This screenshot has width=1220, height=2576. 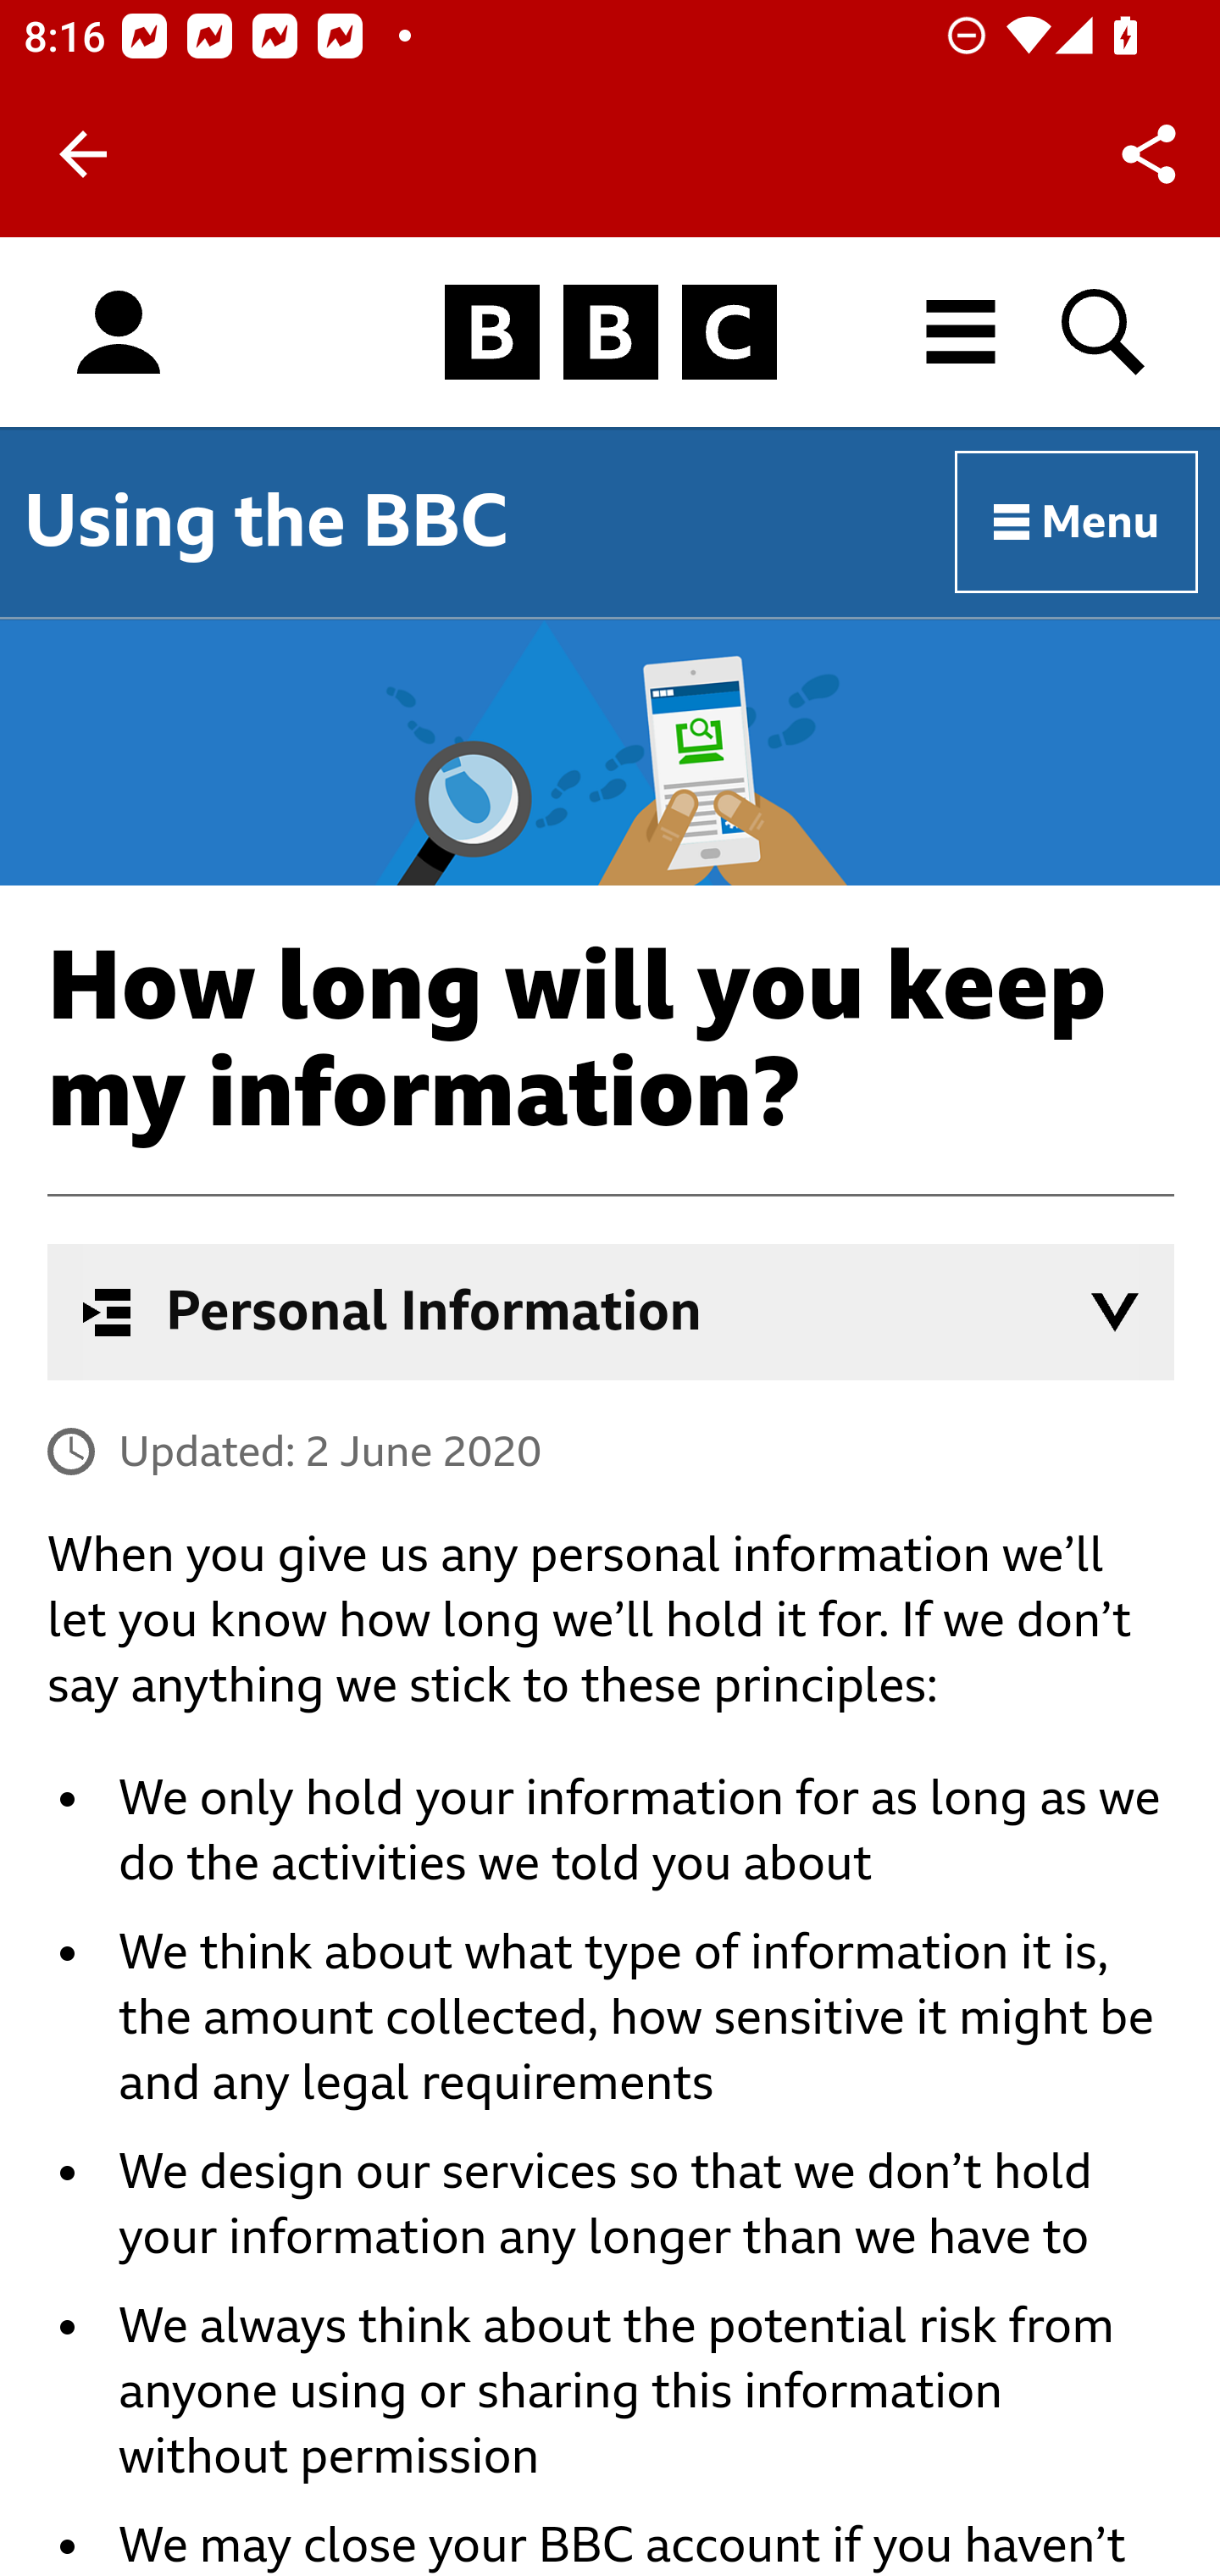 I want to click on Homepage, so click(x=610, y=333).